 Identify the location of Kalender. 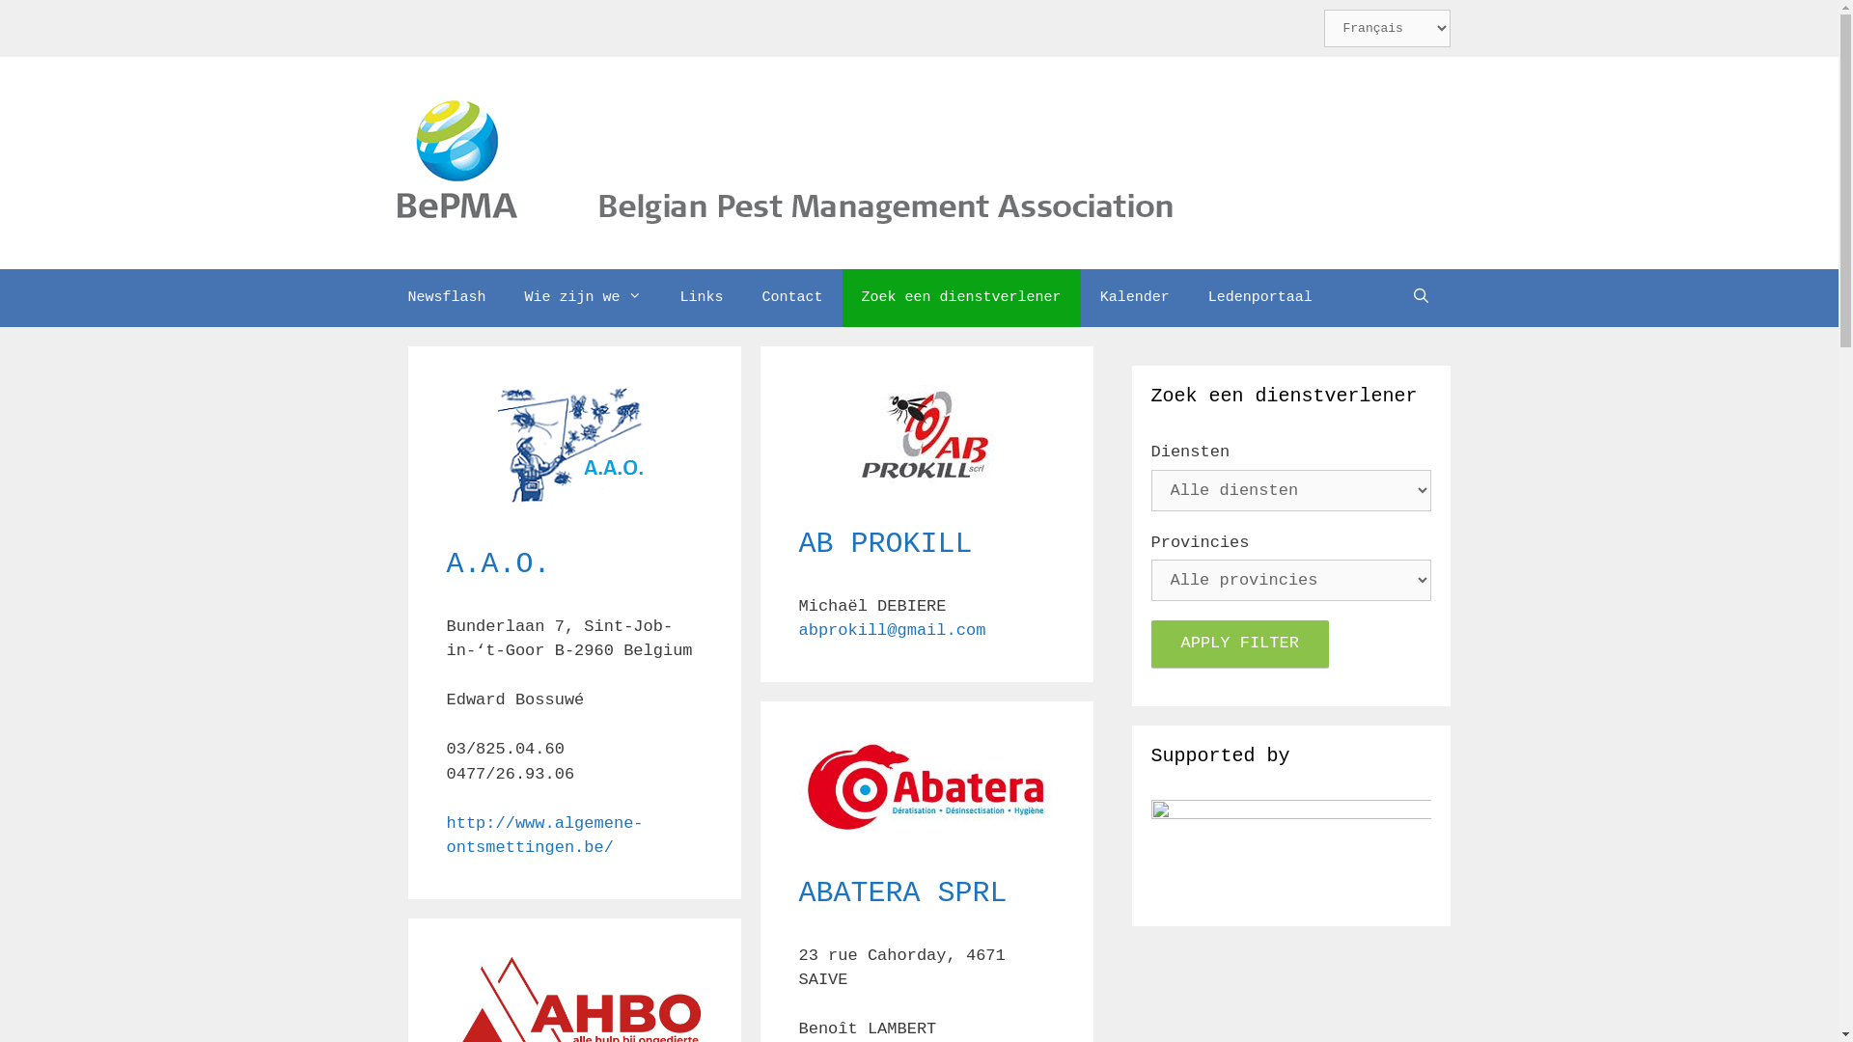
(1135, 298).